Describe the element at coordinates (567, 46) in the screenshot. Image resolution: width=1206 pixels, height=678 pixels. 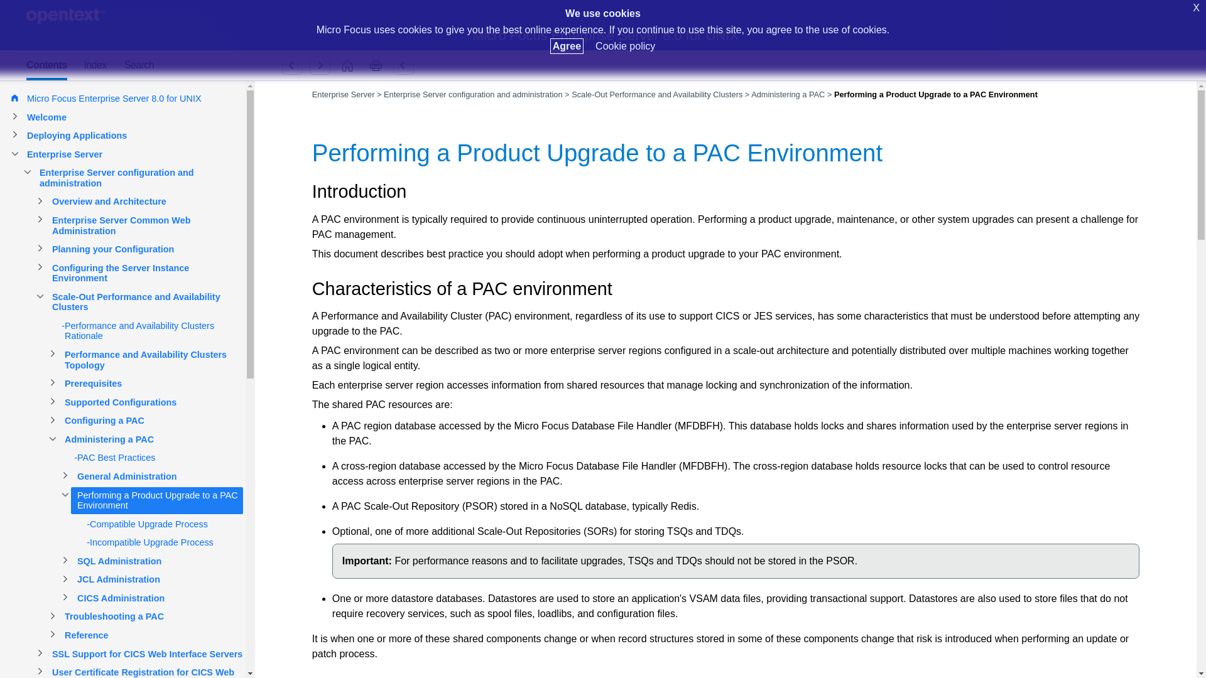
I see `Agree` at that location.